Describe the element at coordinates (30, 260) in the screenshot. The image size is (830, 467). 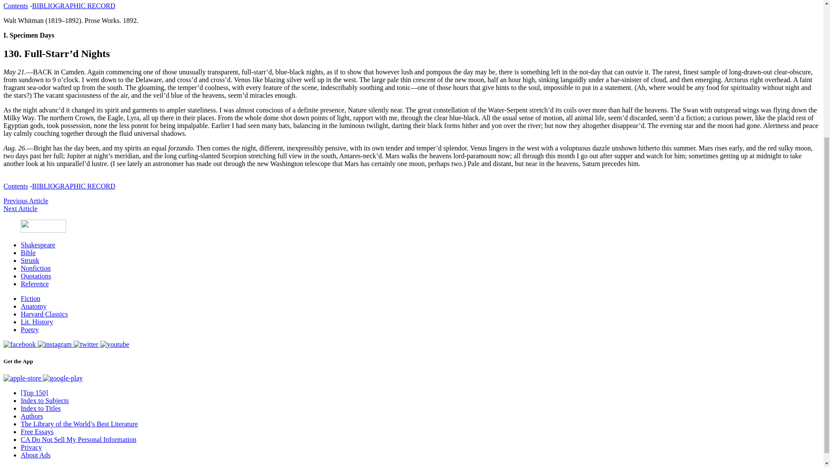
I see `Strunk` at that location.